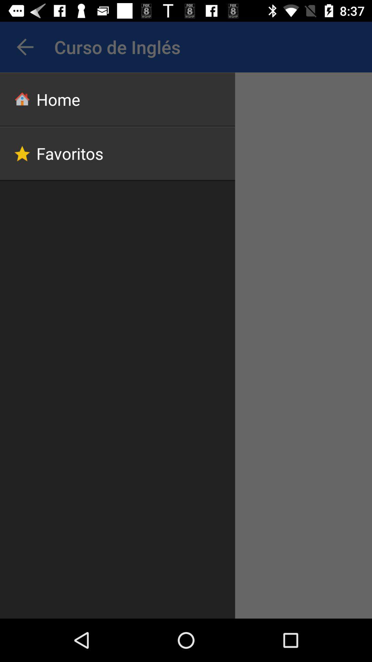 This screenshot has width=372, height=662. Describe the element at coordinates (117, 99) in the screenshot. I see `jump until home icon` at that location.